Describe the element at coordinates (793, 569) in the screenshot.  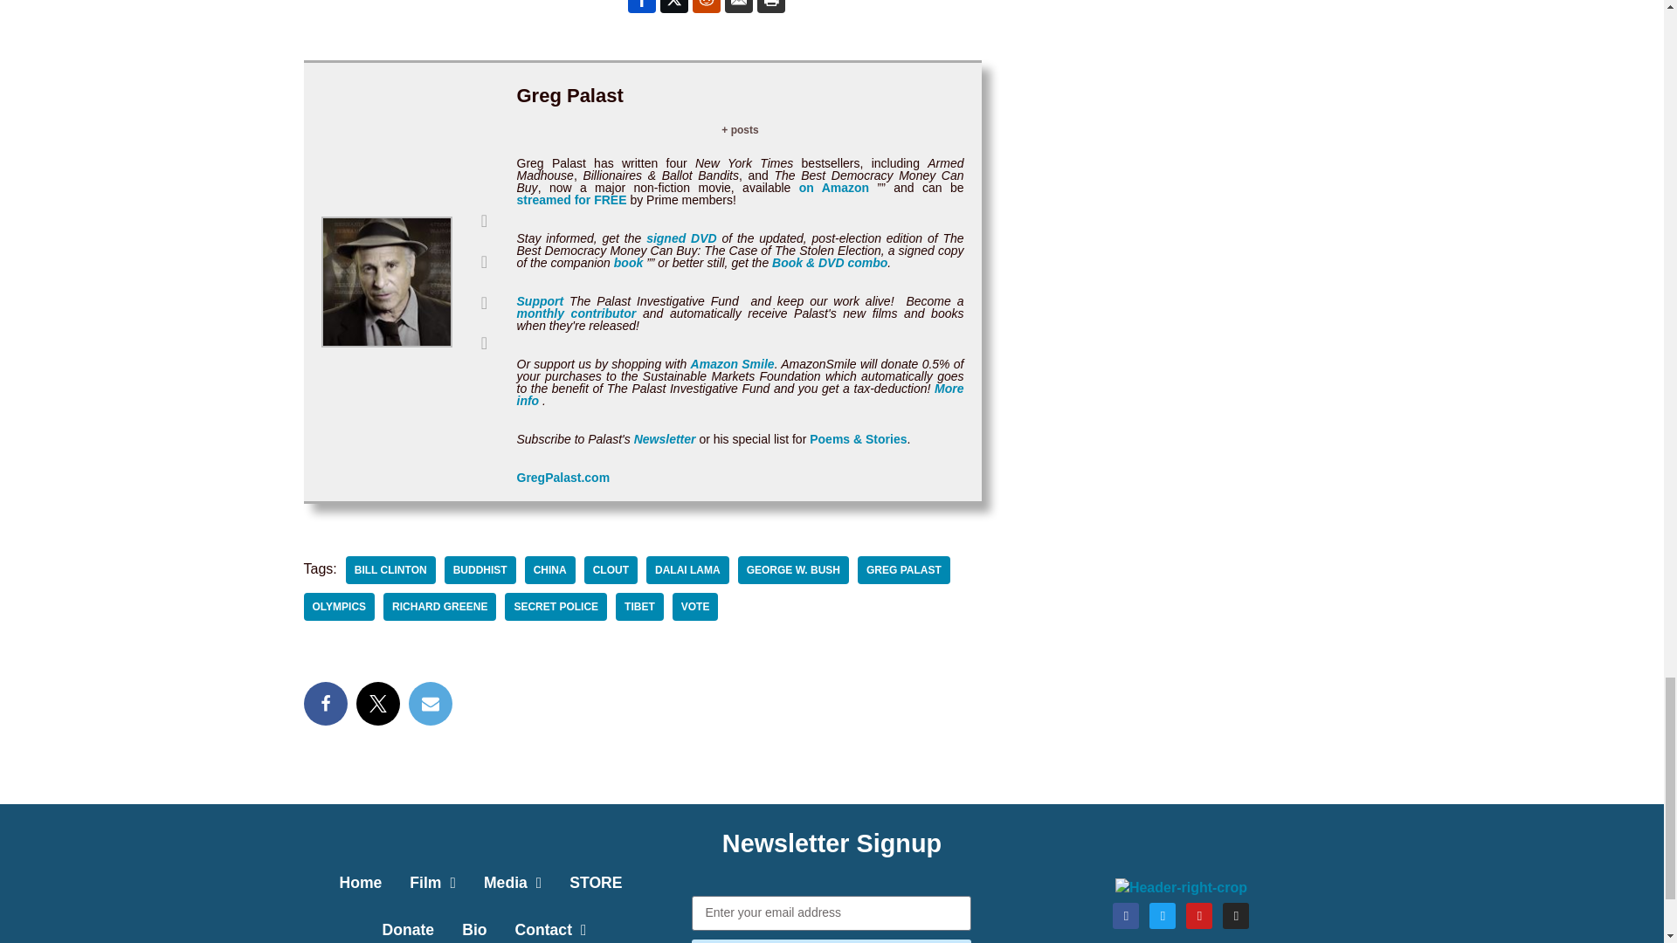
I see `George W. Bush` at that location.